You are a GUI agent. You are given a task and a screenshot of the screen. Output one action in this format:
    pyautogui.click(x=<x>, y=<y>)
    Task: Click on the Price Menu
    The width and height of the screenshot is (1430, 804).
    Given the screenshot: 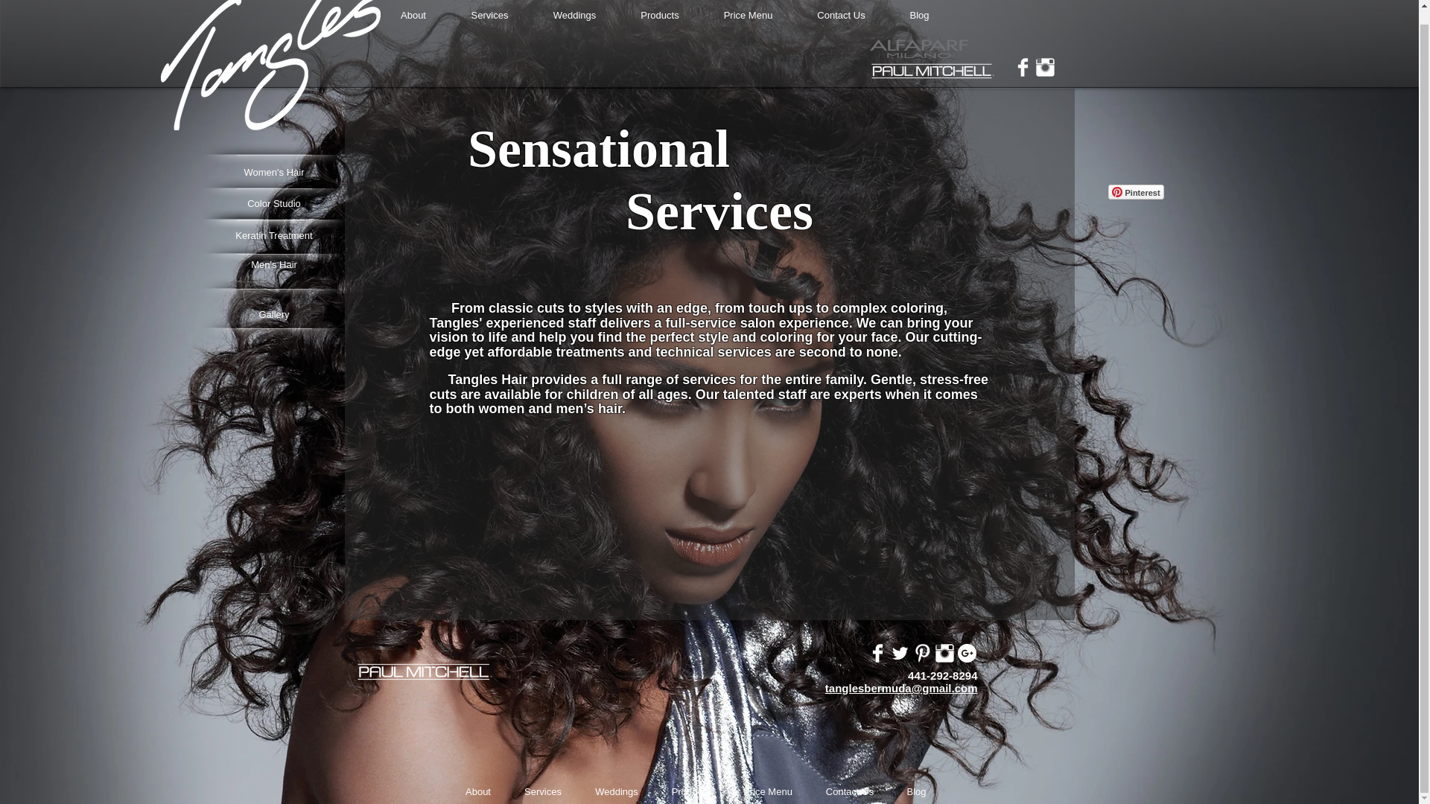 What is the action you would take?
    pyautogui.click(x=748, y=15)
    